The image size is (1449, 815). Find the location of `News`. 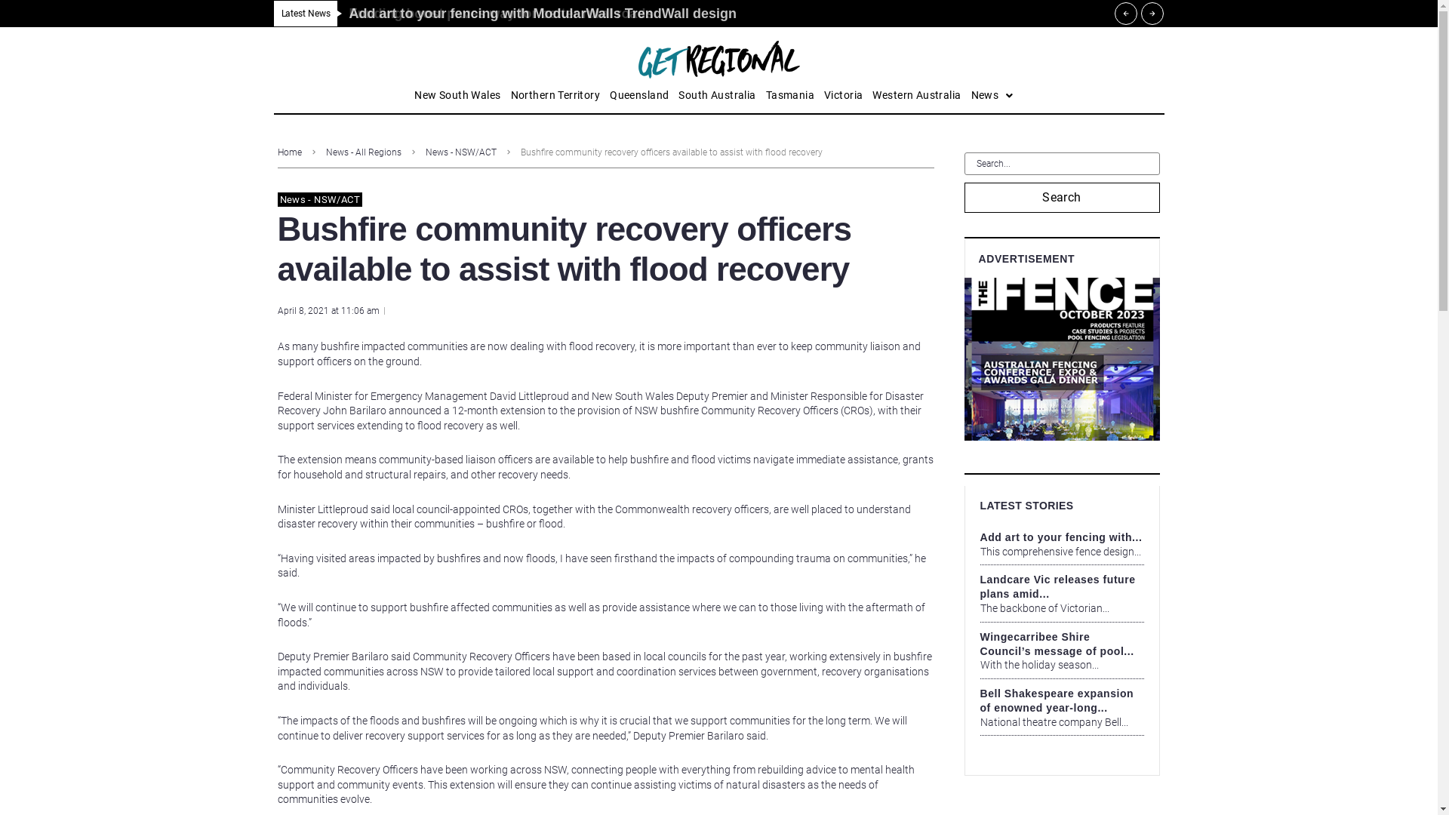

News is located at coordinates (992, 95).